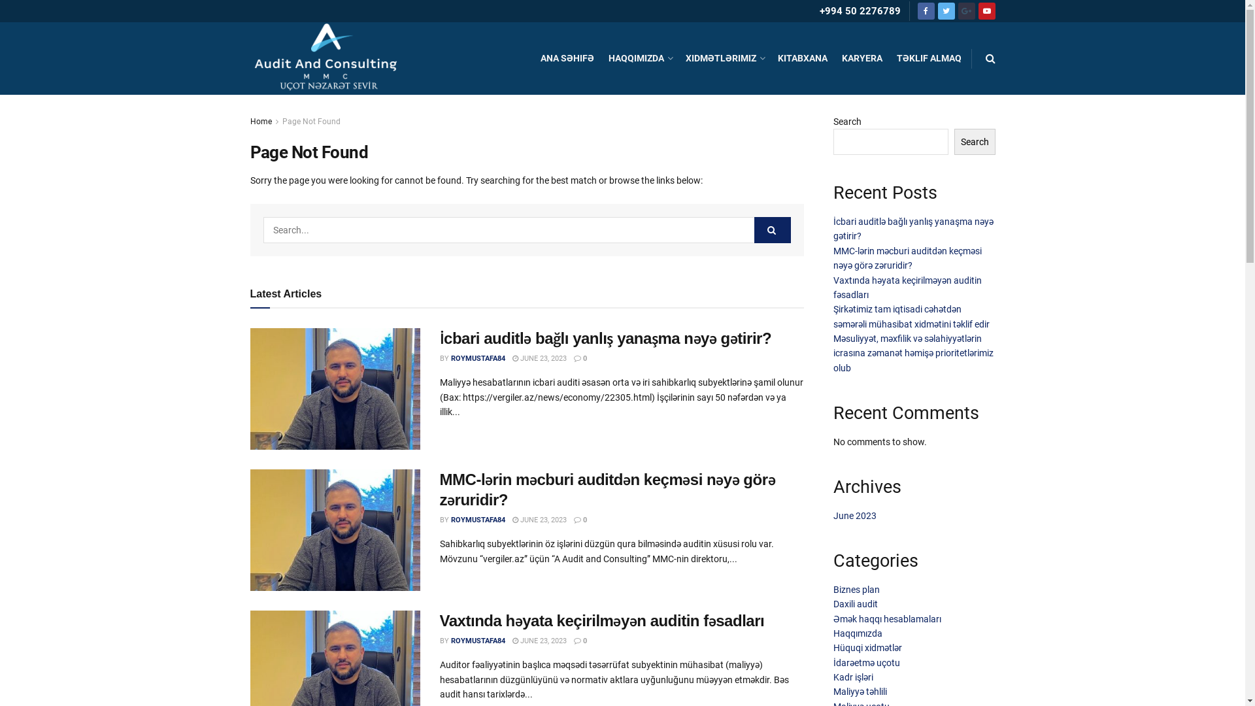 The image size is (1255, 706). I want to click on KARYERA, so click(862, 59).